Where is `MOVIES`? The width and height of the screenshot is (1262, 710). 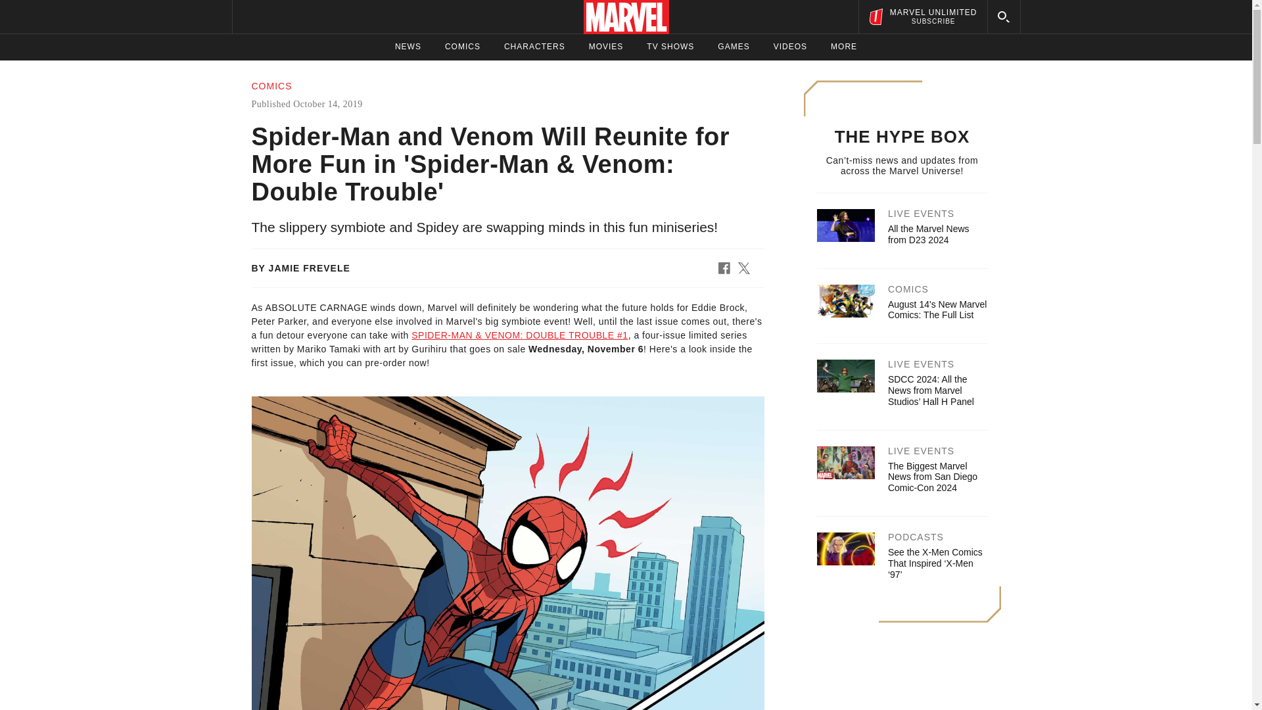 MOVIES is located at coordinates (606, 47).